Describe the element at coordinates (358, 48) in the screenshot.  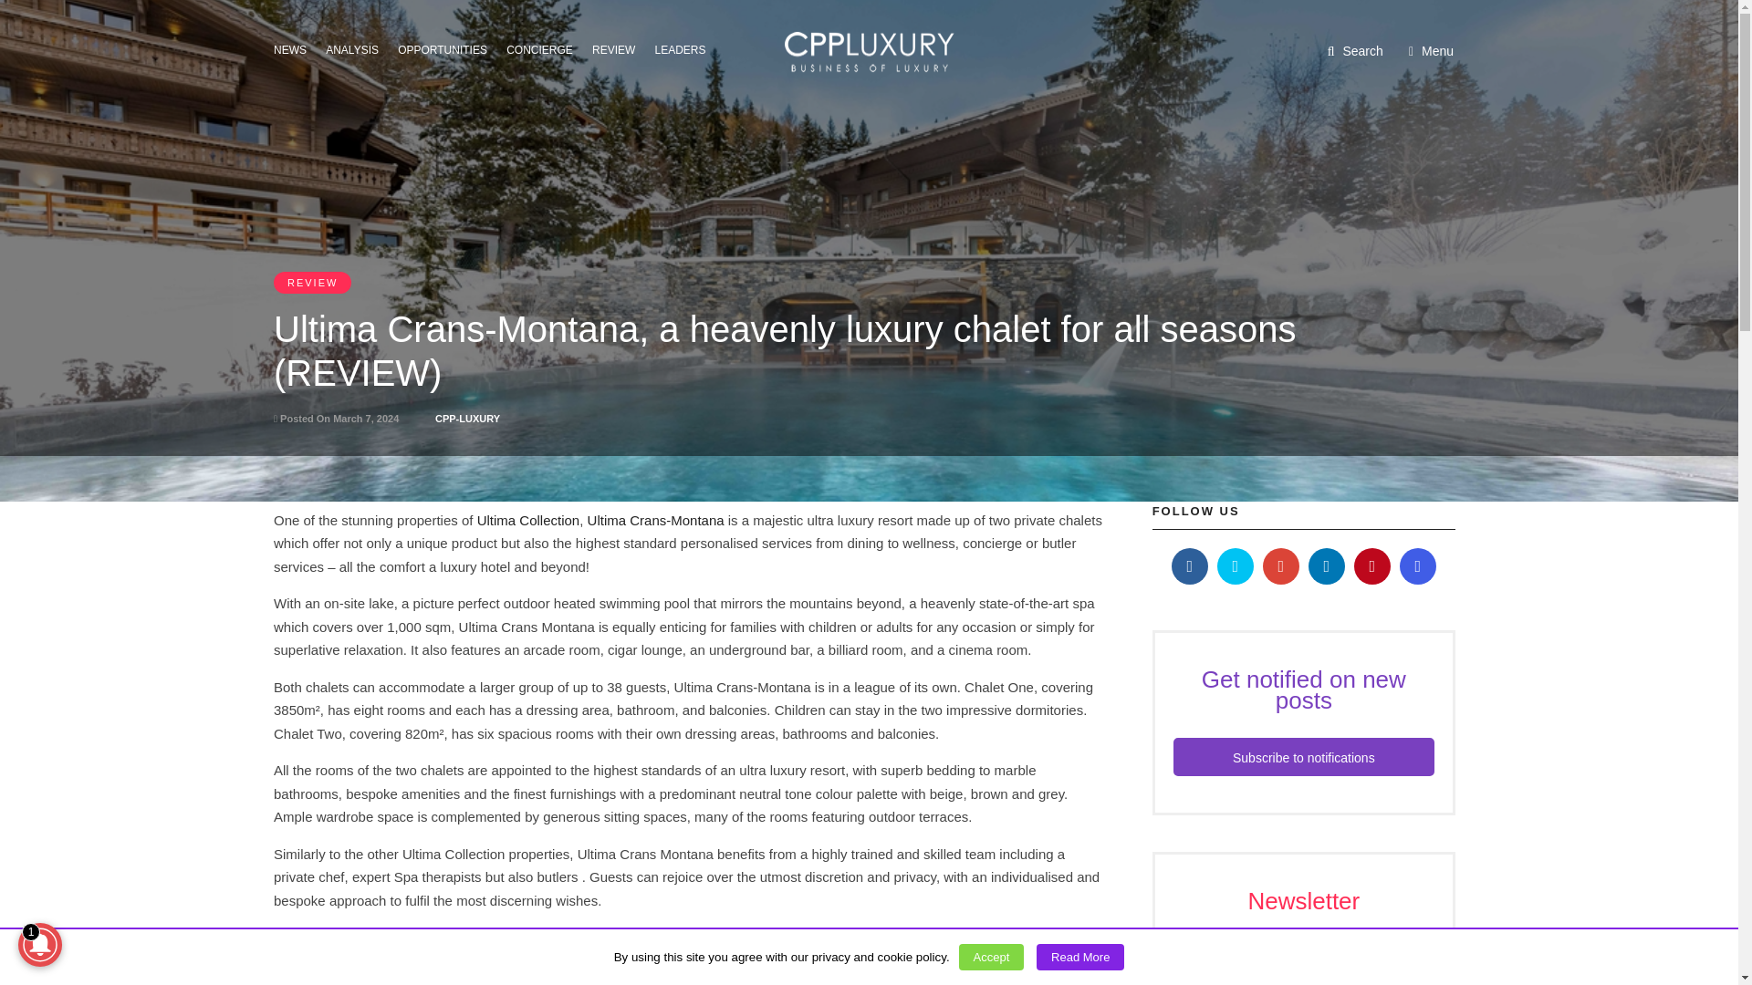
I see `ANALYSIS` at that location.